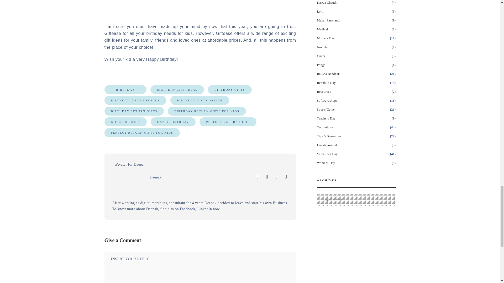 The height and width of the screenshot is (283, 504). What do you see at coordinates (125, 122) in the screenshot?
I see `GIFTS FOR KIDS` at bounding box center [125, 122].